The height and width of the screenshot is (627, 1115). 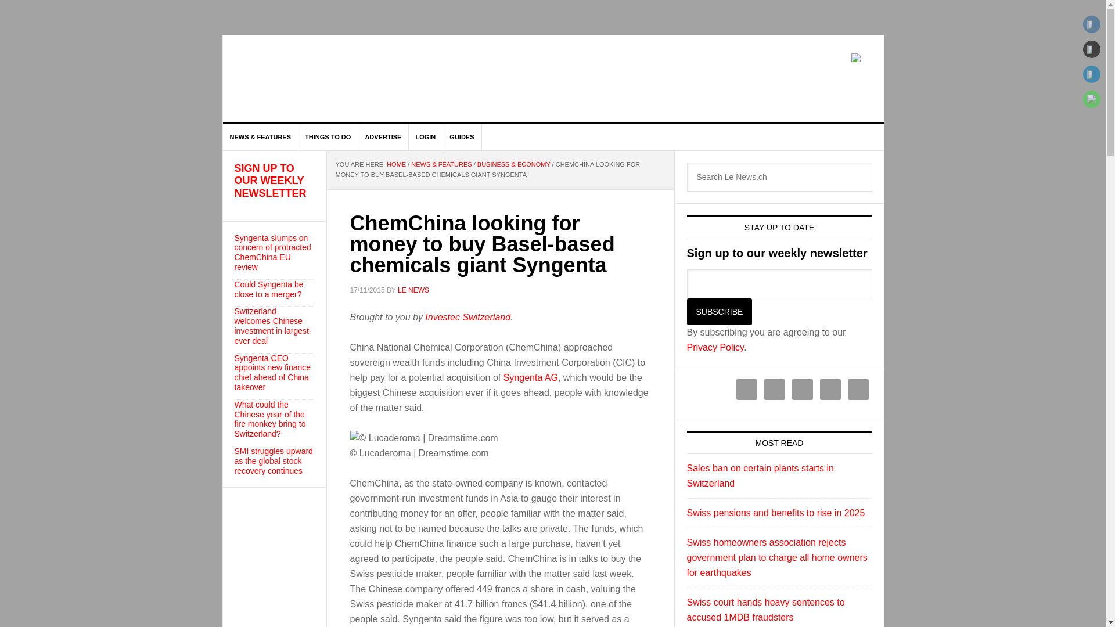 I want to click on Investec Switzerland, so click(x=467, y=317).